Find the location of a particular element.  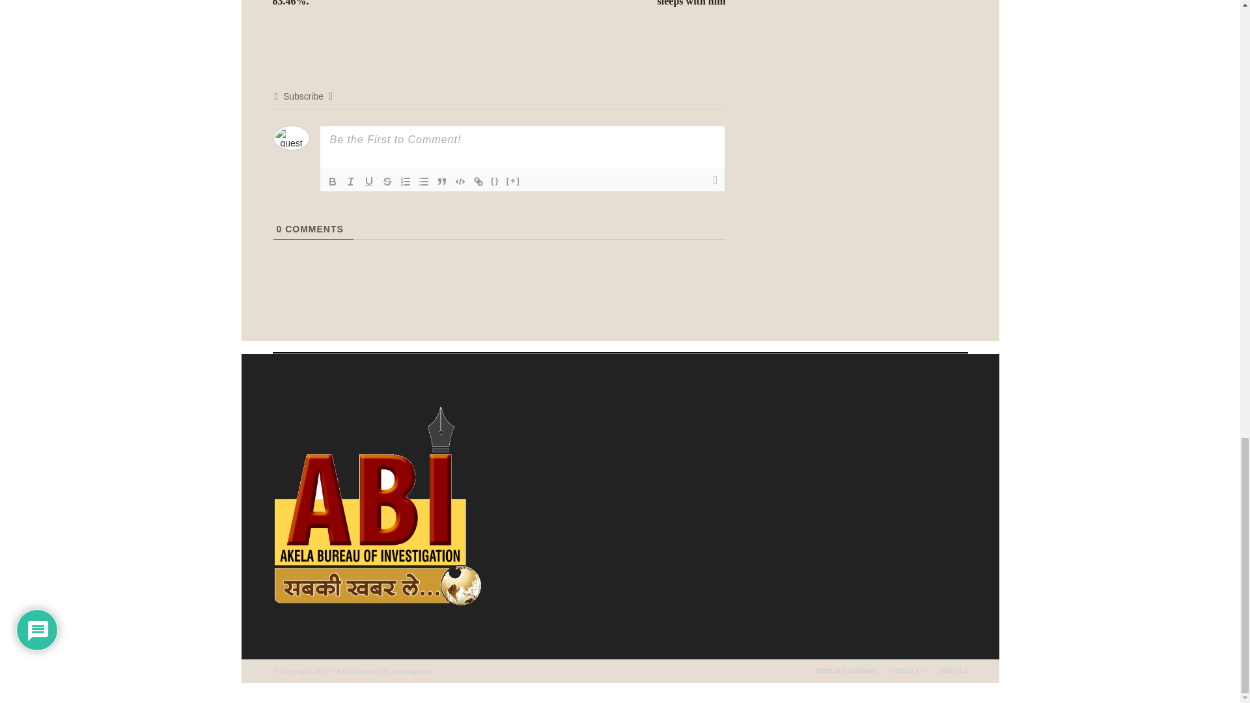

Italic is located at coordinates (350, 181).